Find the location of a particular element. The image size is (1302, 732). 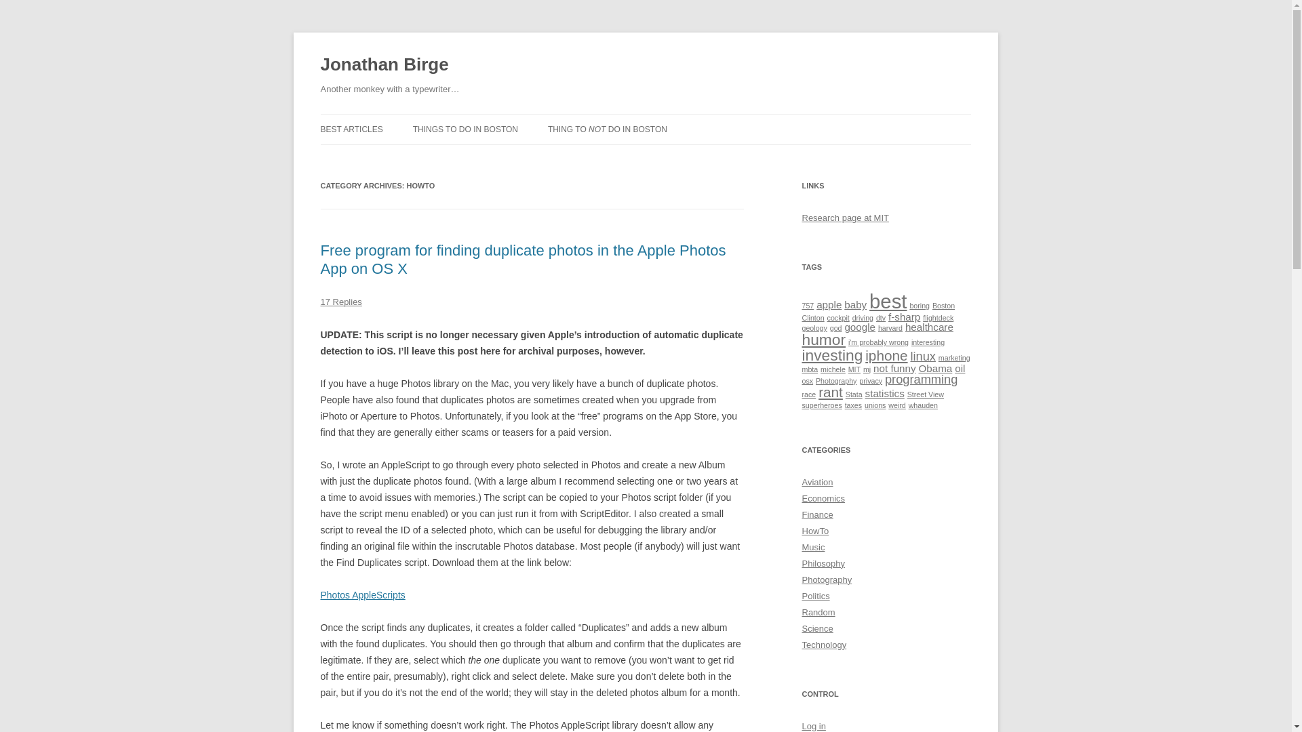

Clinton is located at coordinates (812, 318).